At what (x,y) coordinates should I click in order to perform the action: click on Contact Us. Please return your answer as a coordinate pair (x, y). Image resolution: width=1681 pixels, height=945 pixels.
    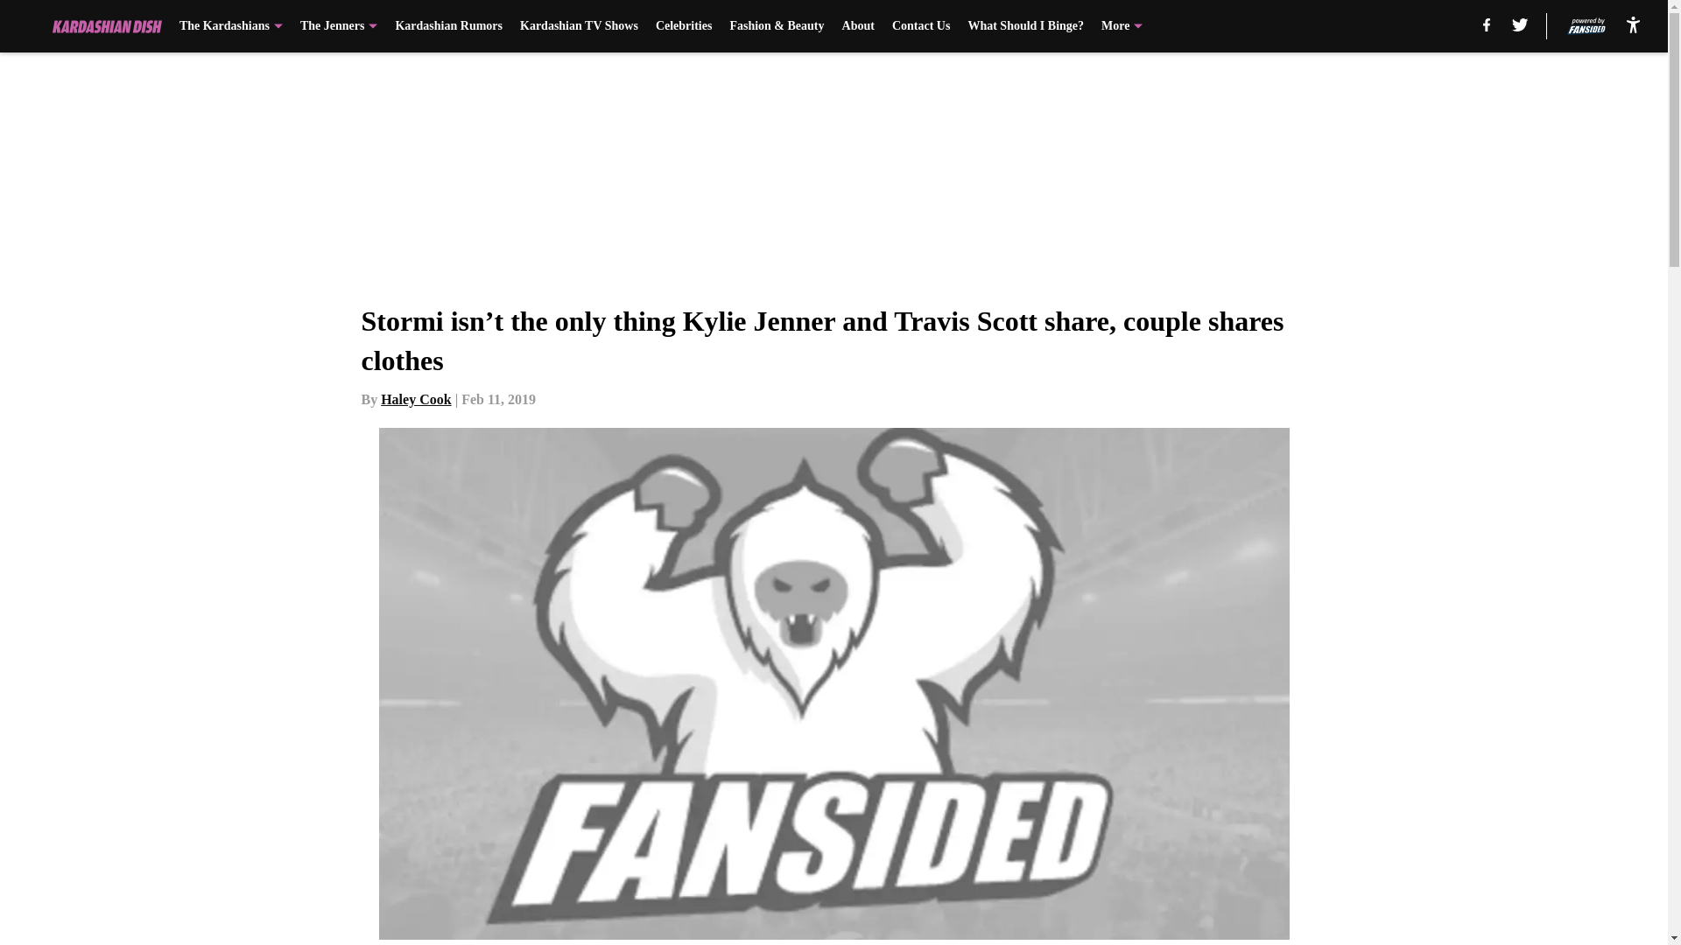
    Looking at the image, I should click on (921, 26).